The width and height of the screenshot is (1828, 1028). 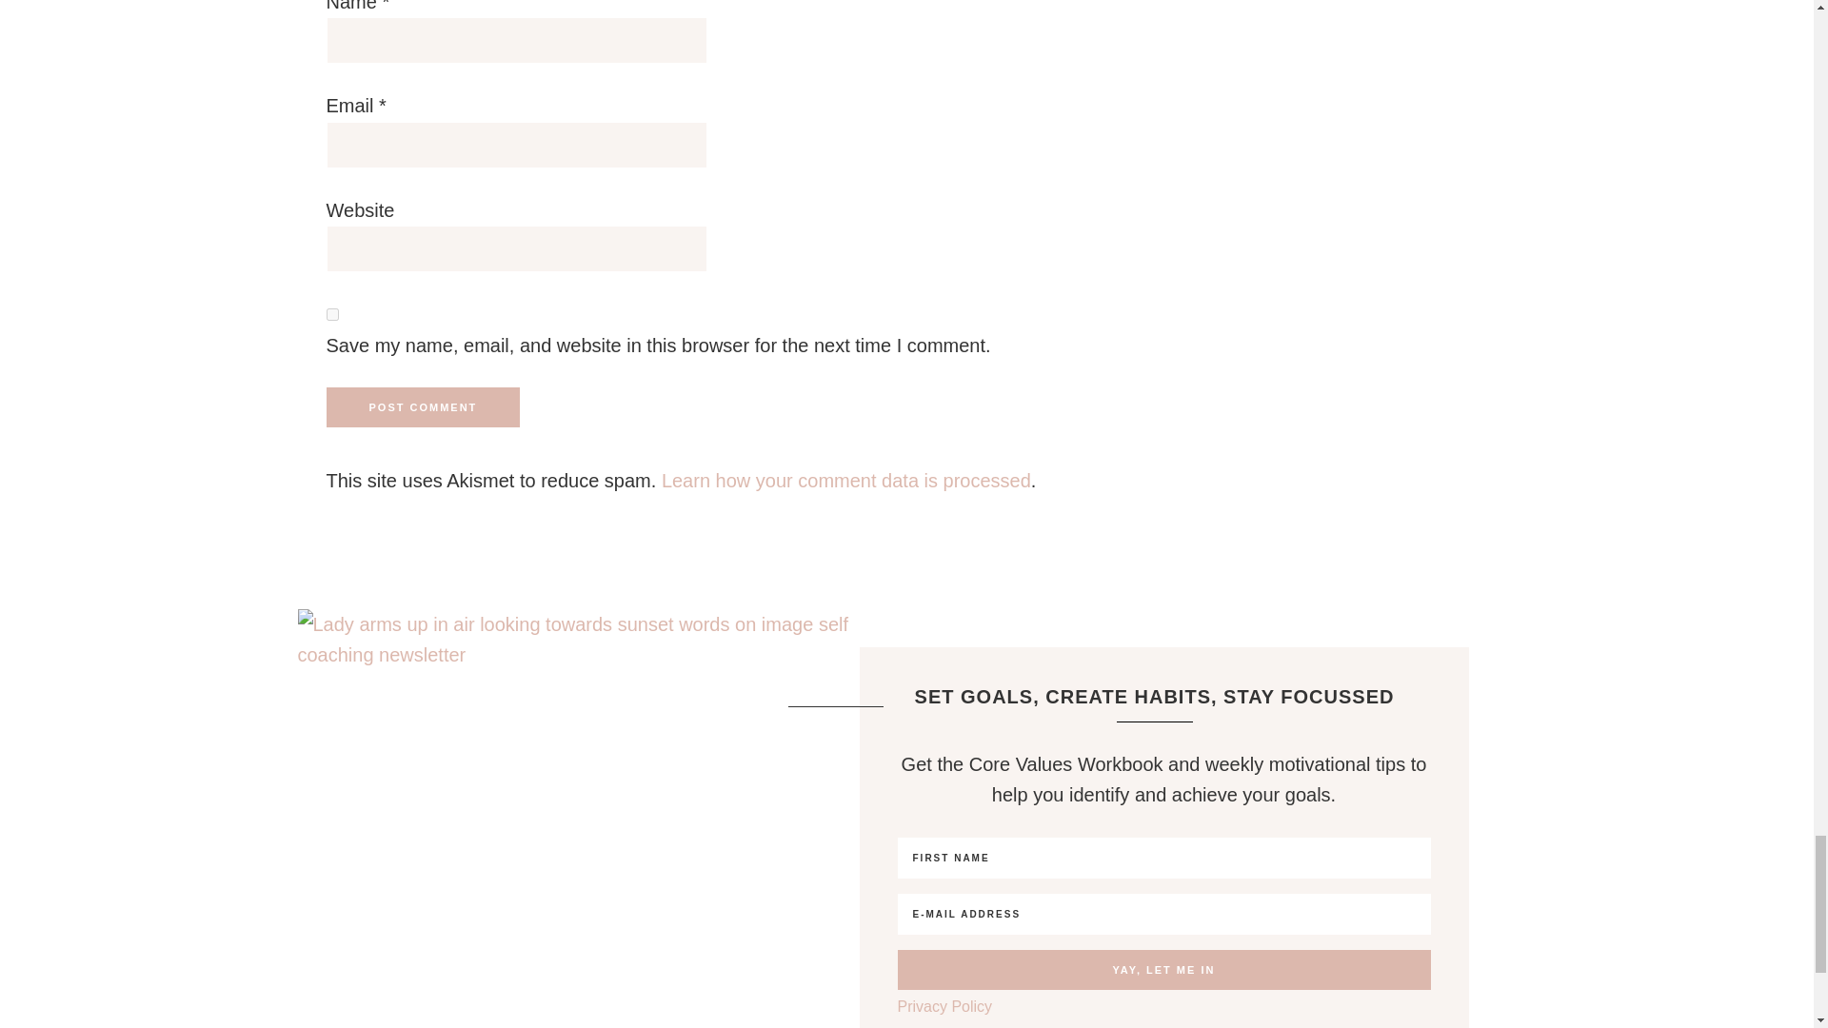 I want to click on Post Comment, so click(x=422, y=407).